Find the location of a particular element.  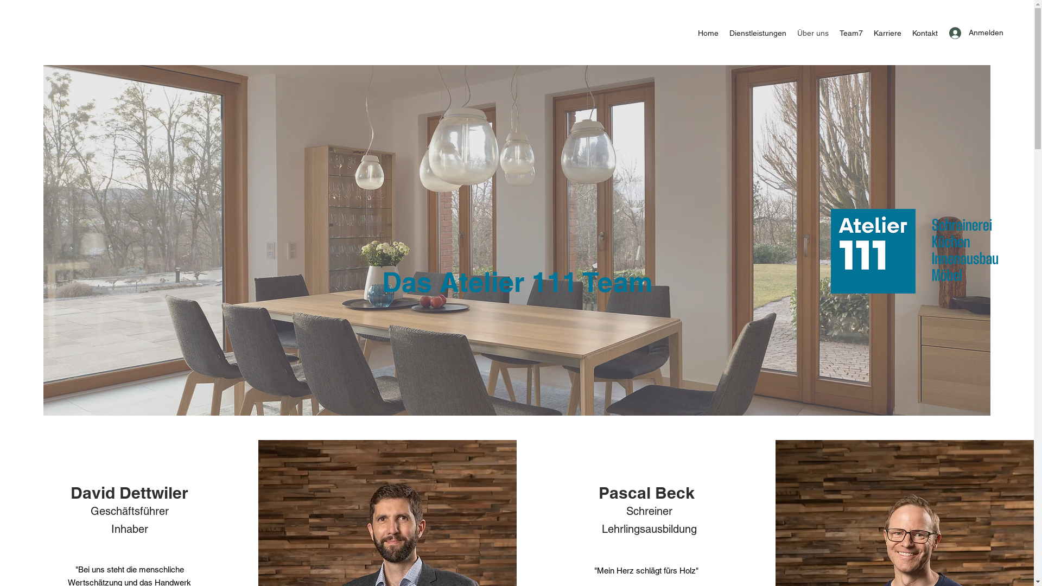

Anmelden is located at coordinates (966, 33).